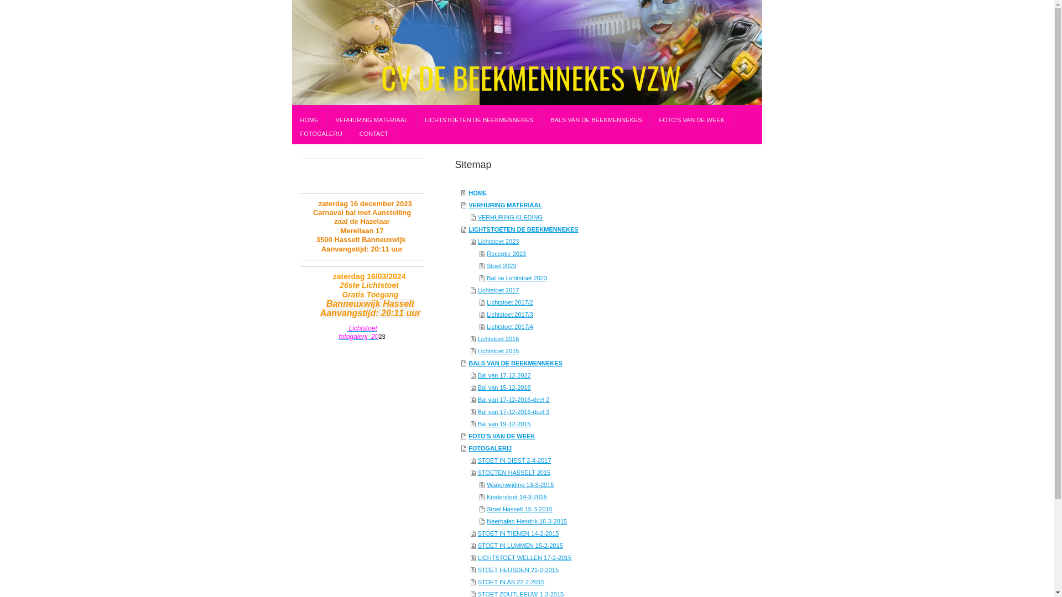 This screenshot has width=1062, height=597. What do you see at coordinates (372, 121) in the screenshot?
I see `VERHURING MATERIAAL` at bounding box center [372, 121].